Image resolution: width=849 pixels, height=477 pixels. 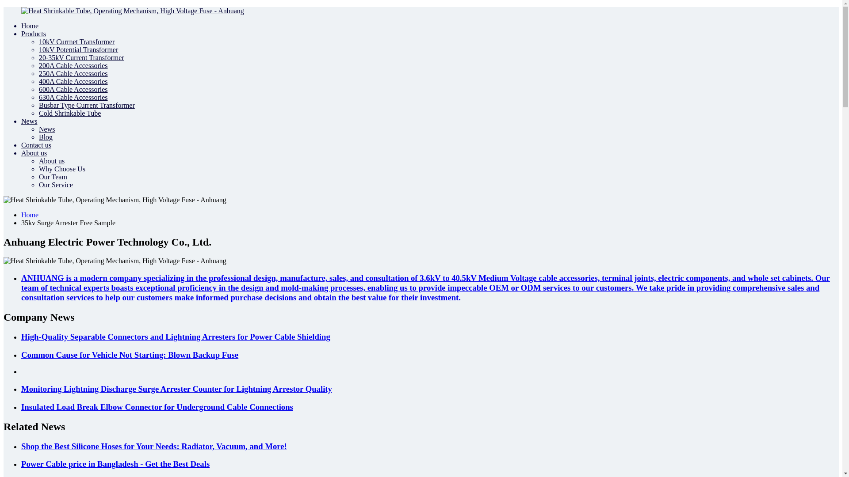 I want to click on 200A Cable Accessories, so click(x=73, y=65).